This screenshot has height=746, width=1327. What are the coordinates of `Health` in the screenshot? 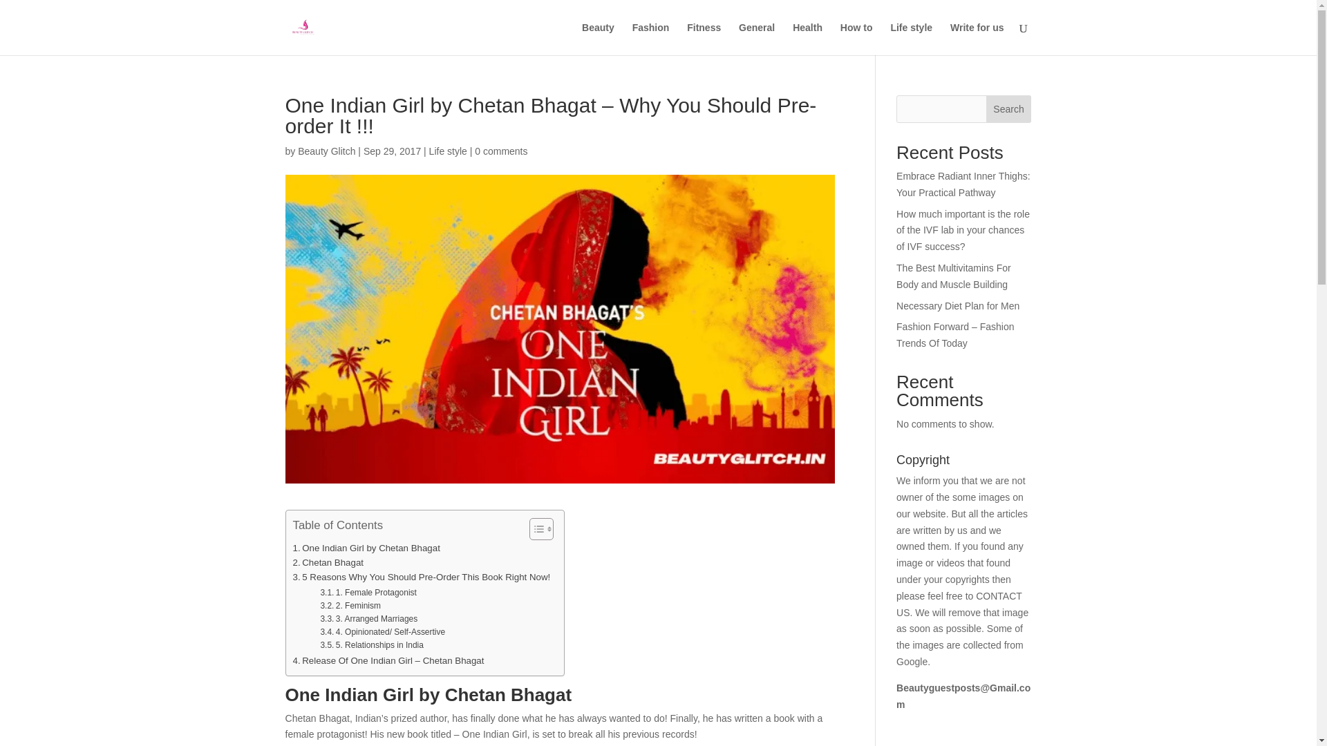 It's located at (807, 39).